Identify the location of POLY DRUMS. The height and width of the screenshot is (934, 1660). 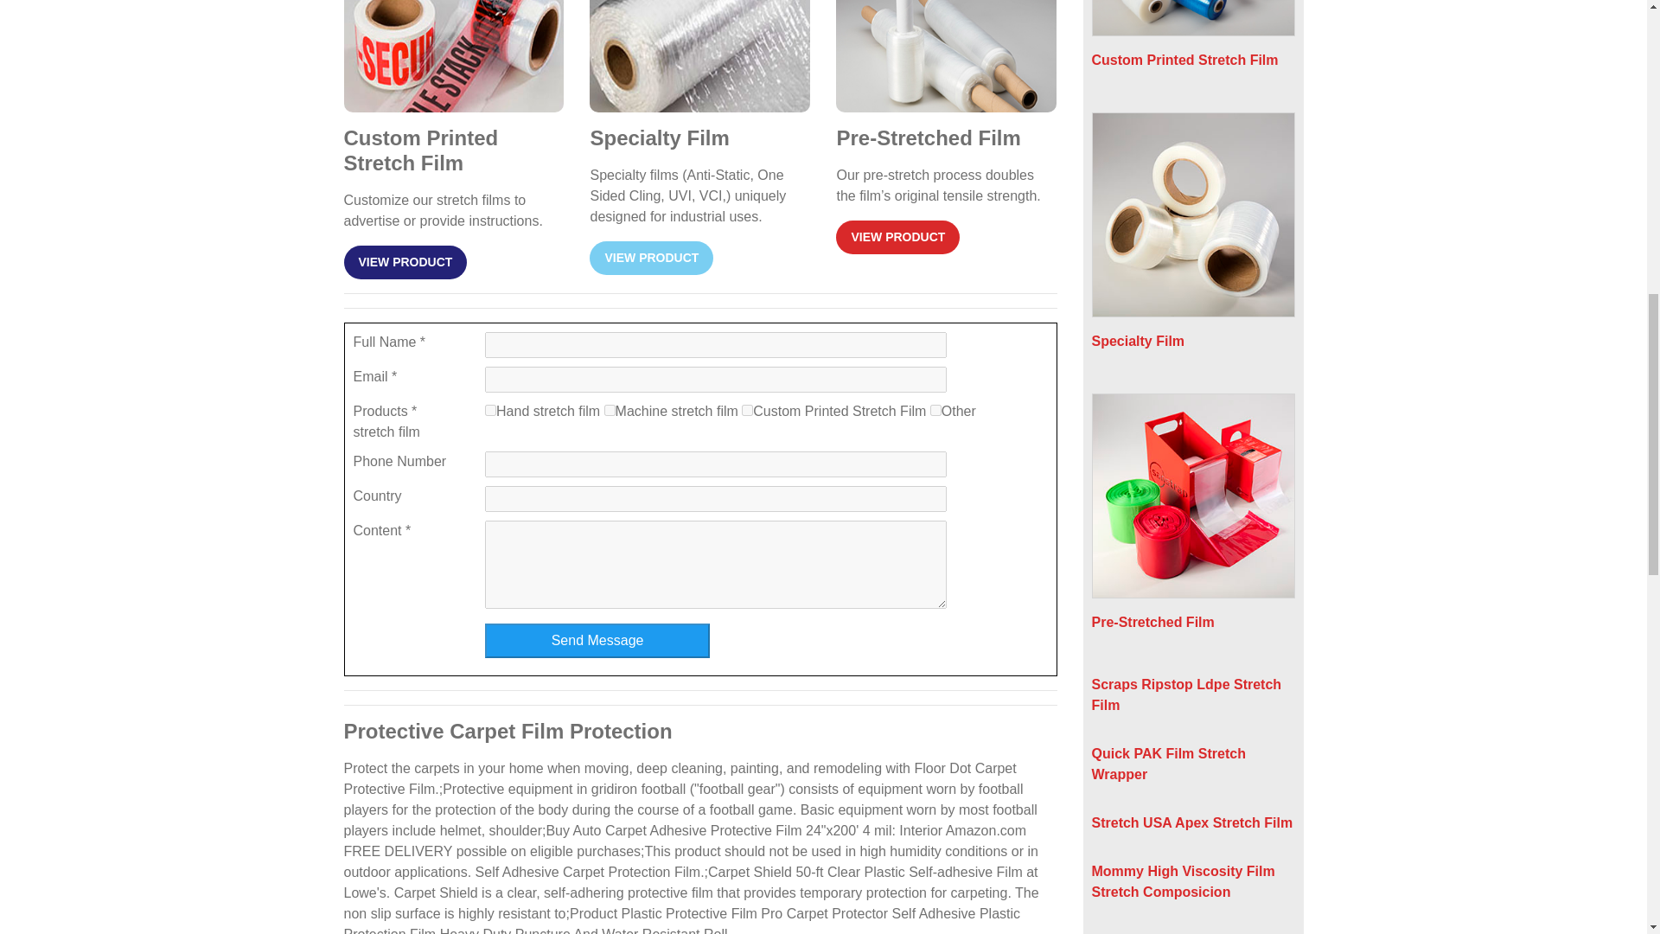
(935, 410).